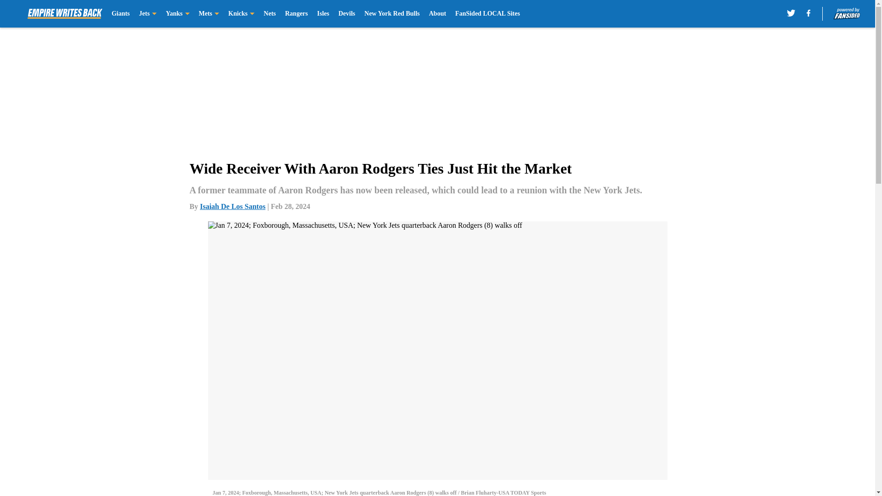 This screenshot has height=496, width=882. What do you see at coordinates (322, 14) in the screenshot?
I see `Isles` at bounding box center [322, 14].